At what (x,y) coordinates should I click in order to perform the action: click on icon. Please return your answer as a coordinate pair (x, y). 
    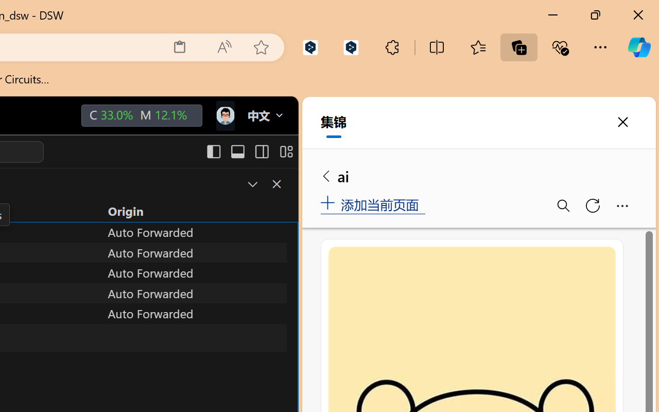
    Looking at the image, I should click on (224, 115).